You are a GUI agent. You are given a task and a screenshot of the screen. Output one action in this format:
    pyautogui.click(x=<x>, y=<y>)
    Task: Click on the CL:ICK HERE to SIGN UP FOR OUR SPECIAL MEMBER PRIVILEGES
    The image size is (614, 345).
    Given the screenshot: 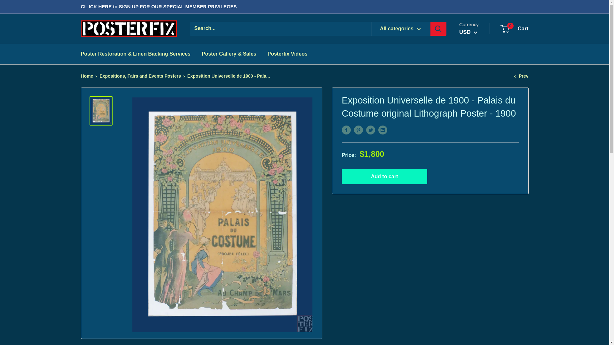 What is the action you would take?
    pyautogui.click(x=287, y=54)
    